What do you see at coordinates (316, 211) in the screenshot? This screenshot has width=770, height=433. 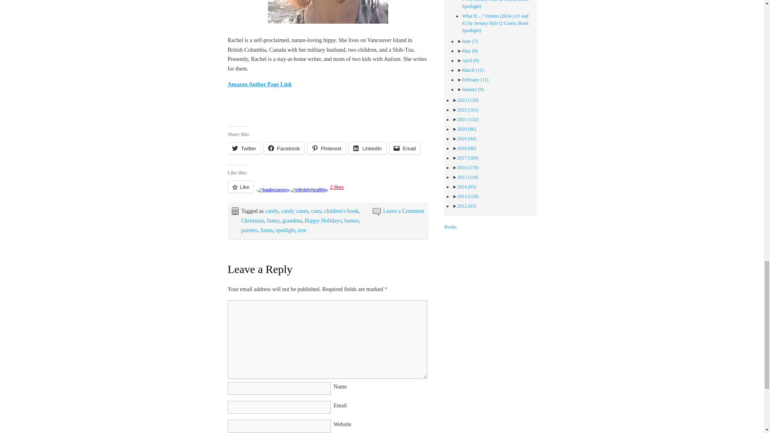 I see `cany` at bounding box center [316, 211].